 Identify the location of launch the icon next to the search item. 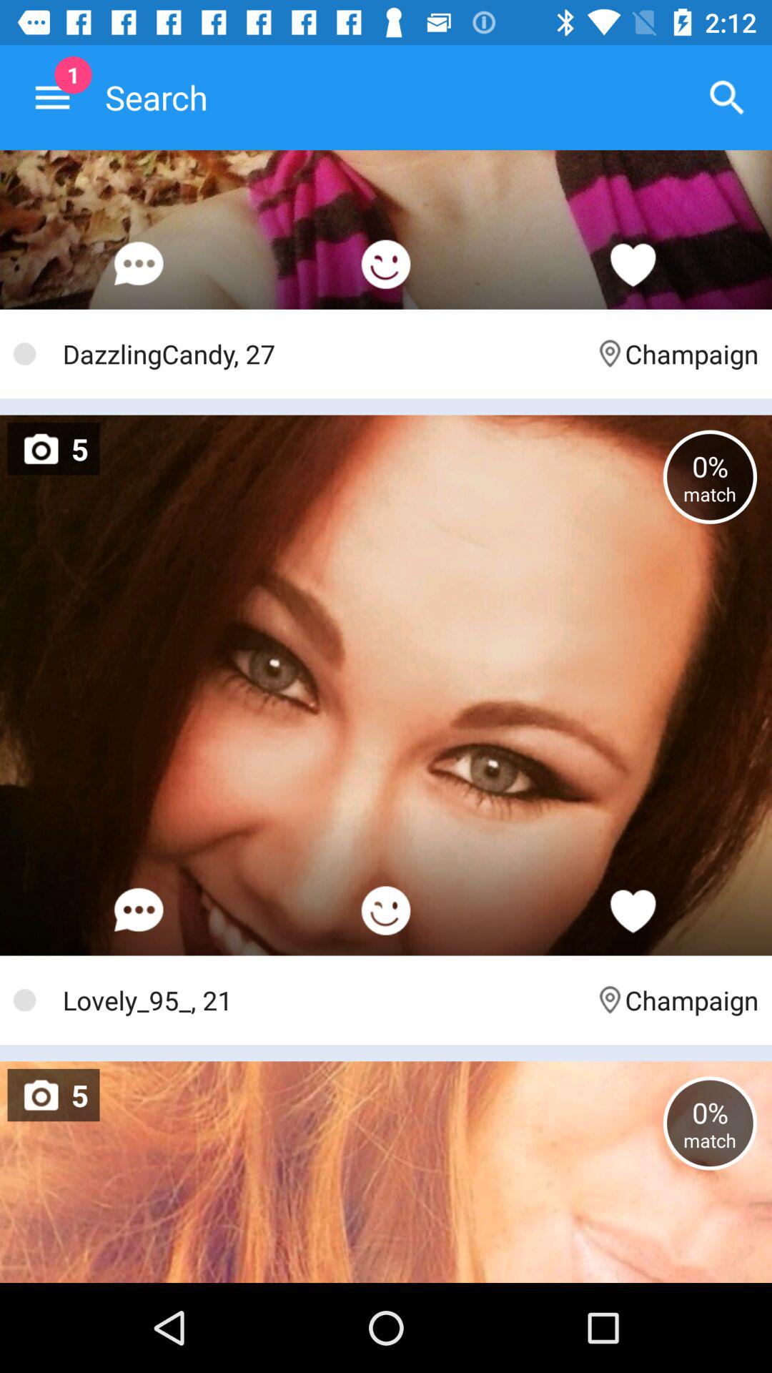
(726, 97).